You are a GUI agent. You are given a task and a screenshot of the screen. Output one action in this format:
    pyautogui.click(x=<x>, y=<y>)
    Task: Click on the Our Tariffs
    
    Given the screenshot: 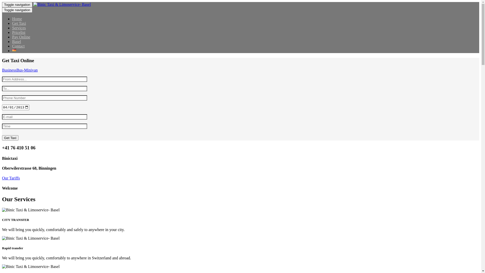 What is the action you would take?
    pyautogui.click(x=11, y=178)
    